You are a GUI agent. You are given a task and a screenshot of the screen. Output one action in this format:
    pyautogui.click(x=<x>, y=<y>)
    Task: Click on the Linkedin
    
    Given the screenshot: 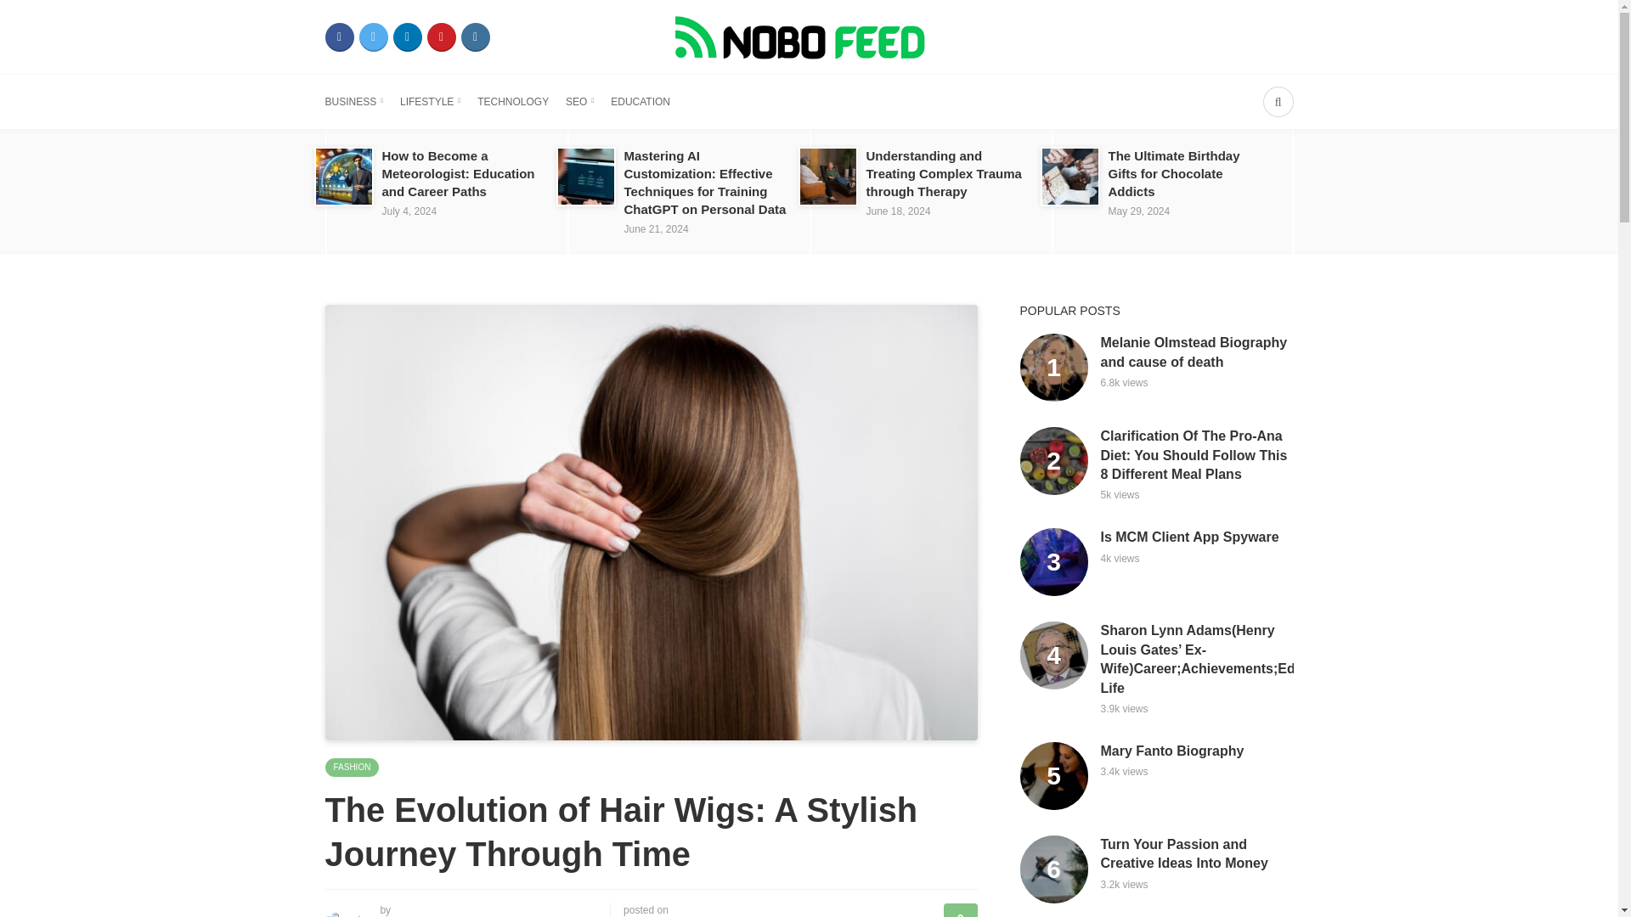 What is the action you would take?
    pyautogui.click(x=406, y=37)
    